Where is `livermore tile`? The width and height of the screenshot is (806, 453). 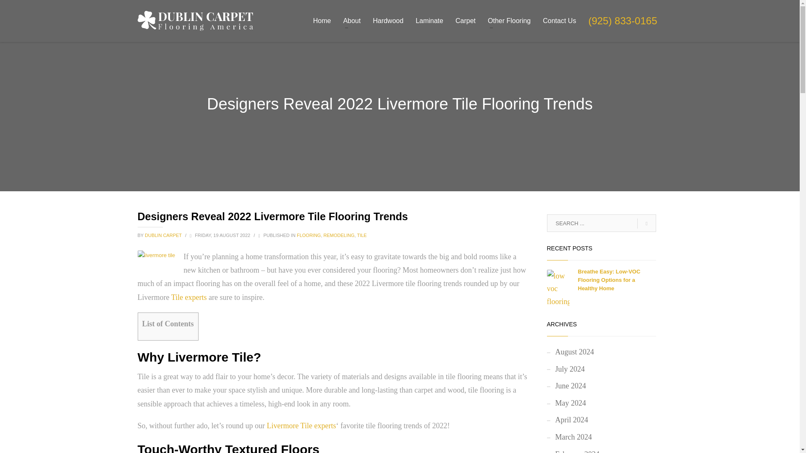 livermore tile is located at coordinates (157, 255).